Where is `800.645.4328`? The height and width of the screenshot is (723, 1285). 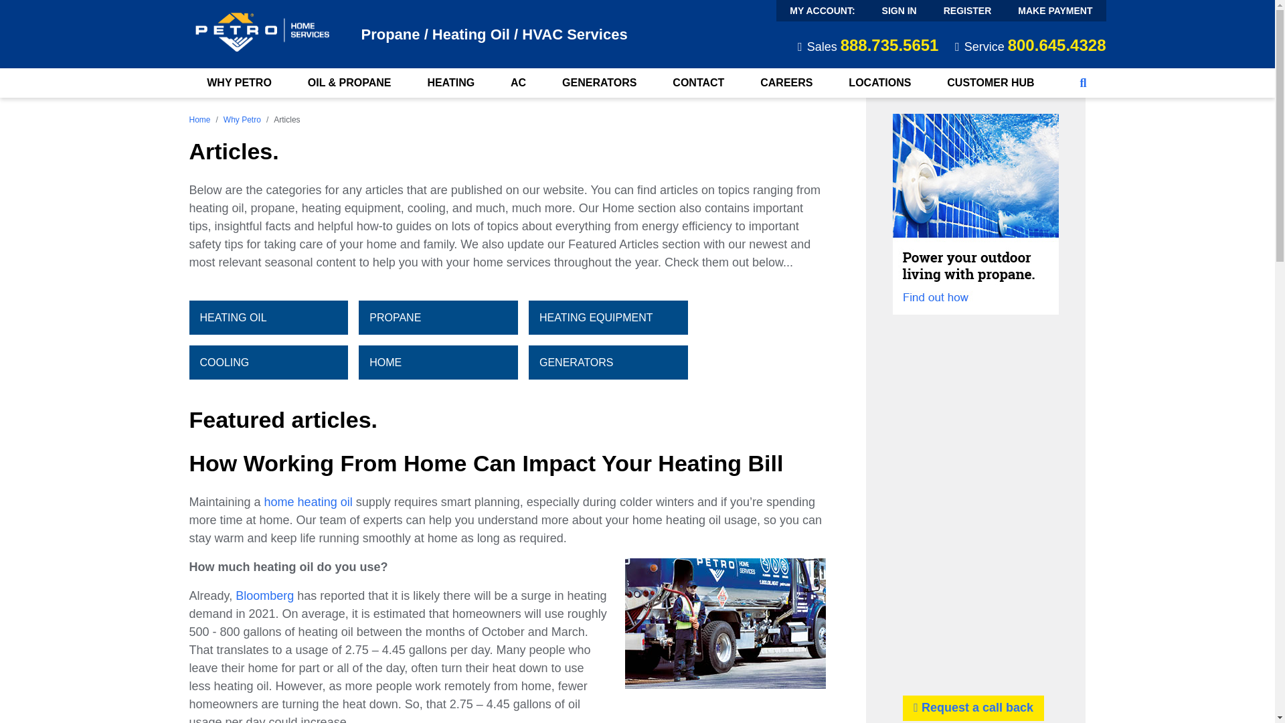 800.645.4328 is located at coordinates (1057, 46).